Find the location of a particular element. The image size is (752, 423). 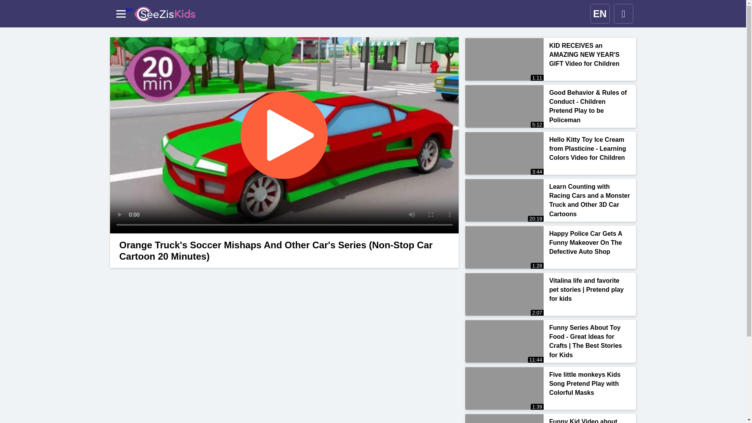

KID RECEIVES an AMAZING NEW YEAR'S GIFT Video for Children is located at coordinates (589, 57).